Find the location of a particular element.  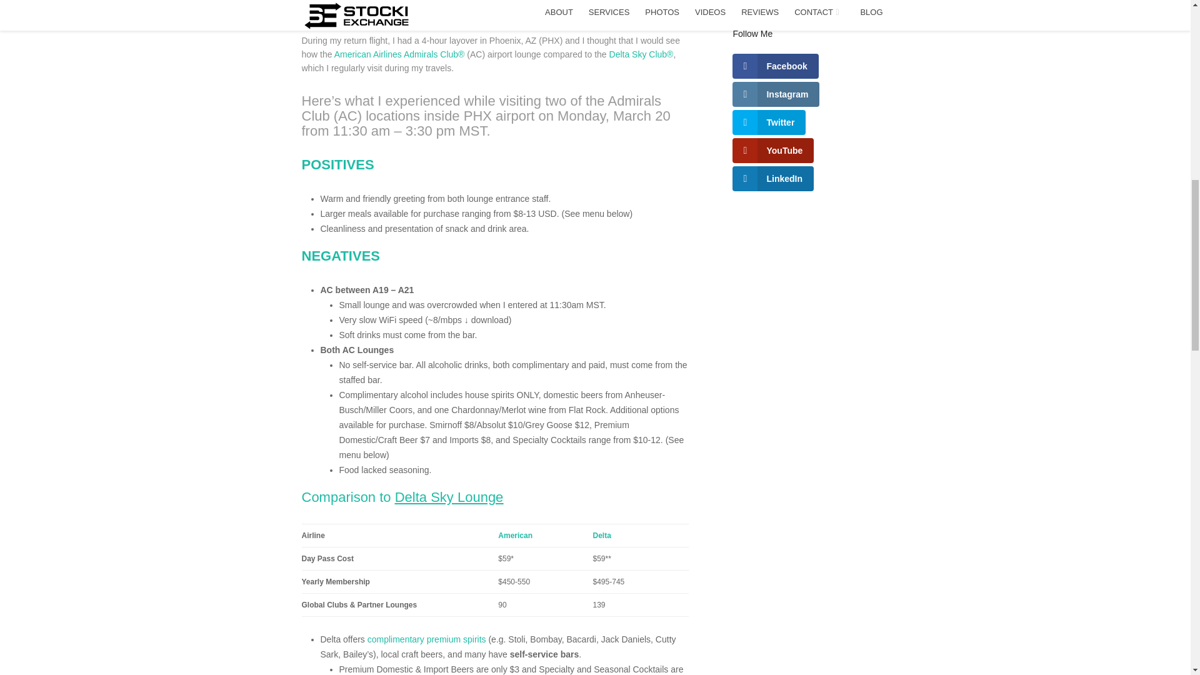

Delta Sky Lounge is located at coordinates (449, 497).